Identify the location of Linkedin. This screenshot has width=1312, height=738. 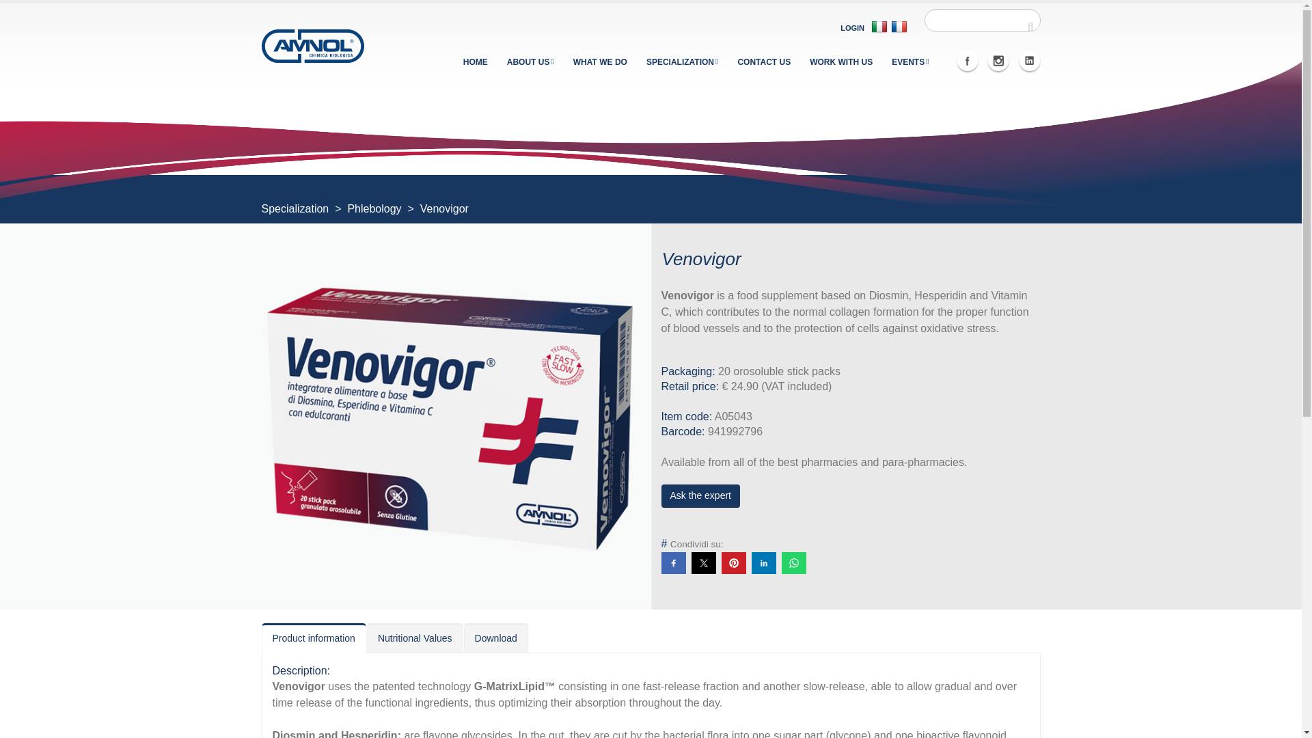
(1029, 60).